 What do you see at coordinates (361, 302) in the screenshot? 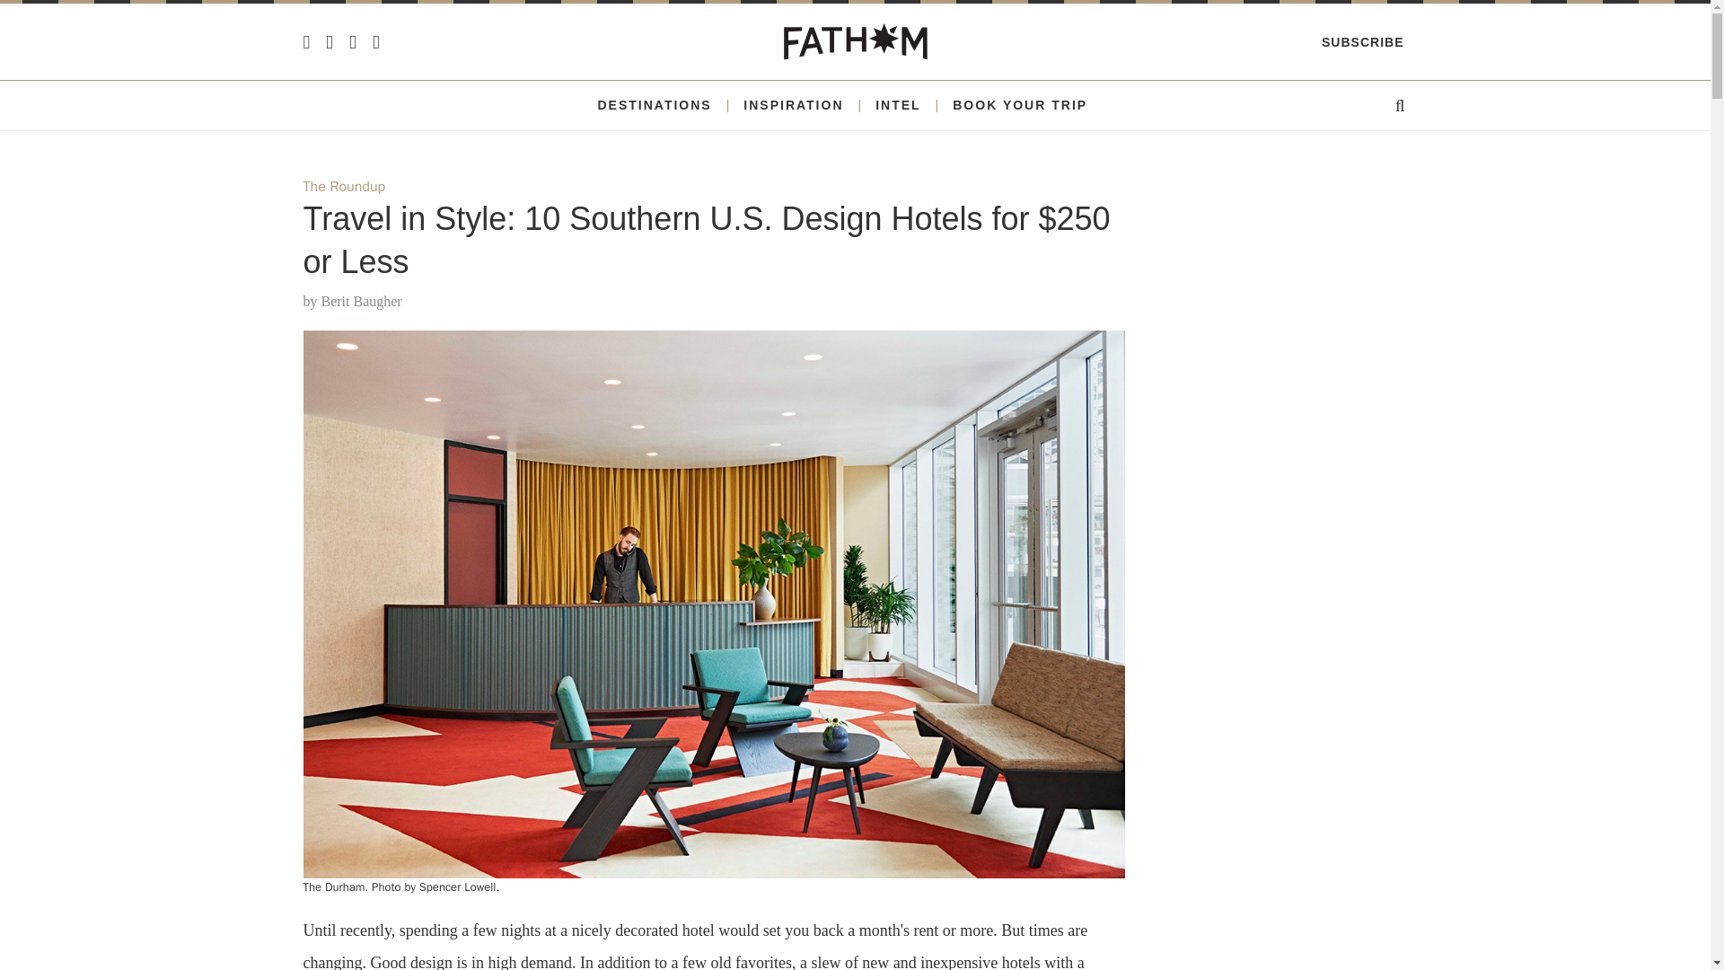
I see `Berit Baugher` at bounding box center [361, 302].